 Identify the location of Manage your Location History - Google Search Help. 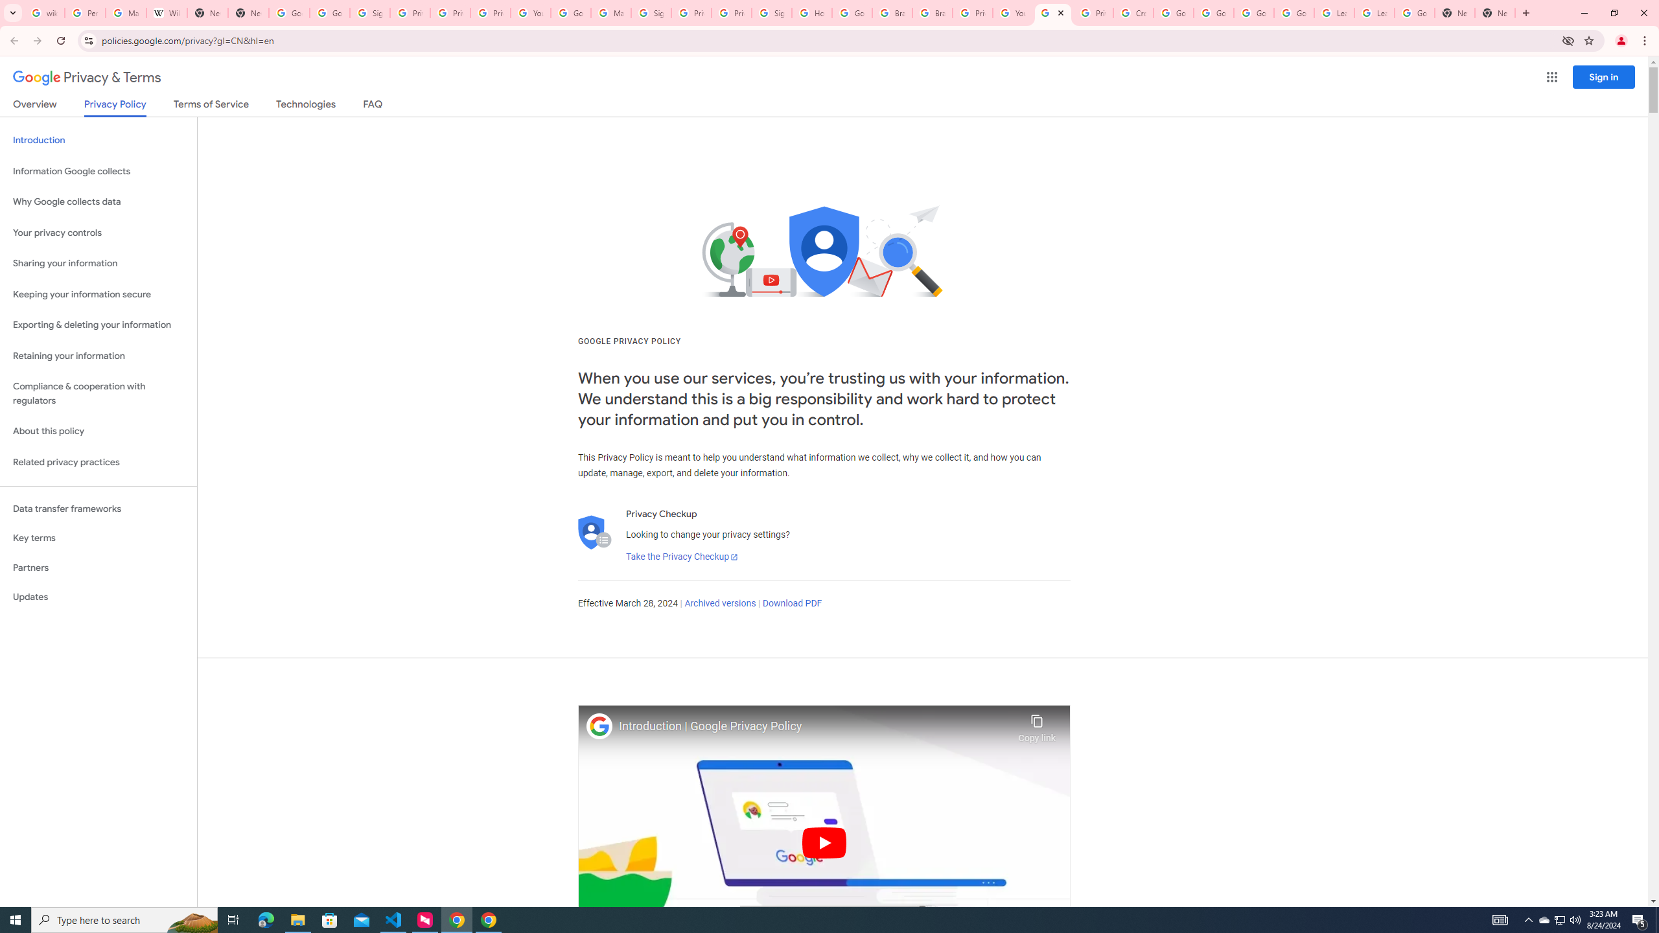
(126, 13).